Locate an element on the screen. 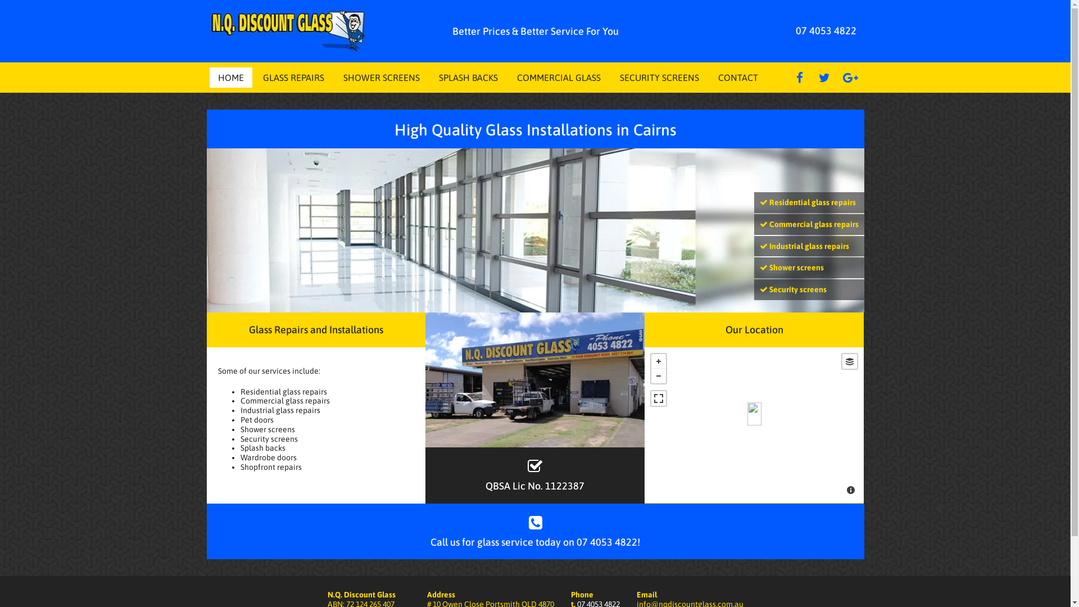  nq discount glass walls is located at coordinates (536, 230).